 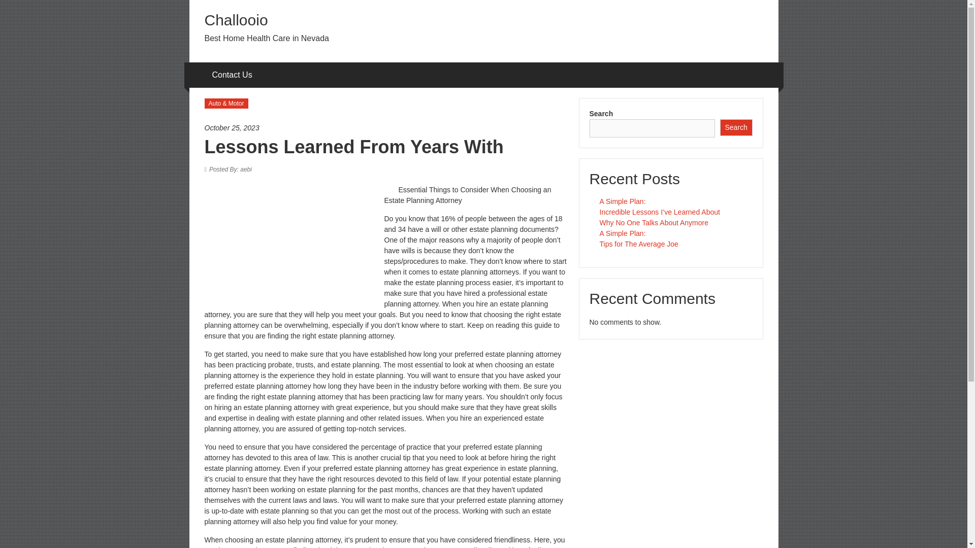 What do you see at coordinates (736, 127) in the screenshot?
I see `Search` at bounding box center [736, 127].